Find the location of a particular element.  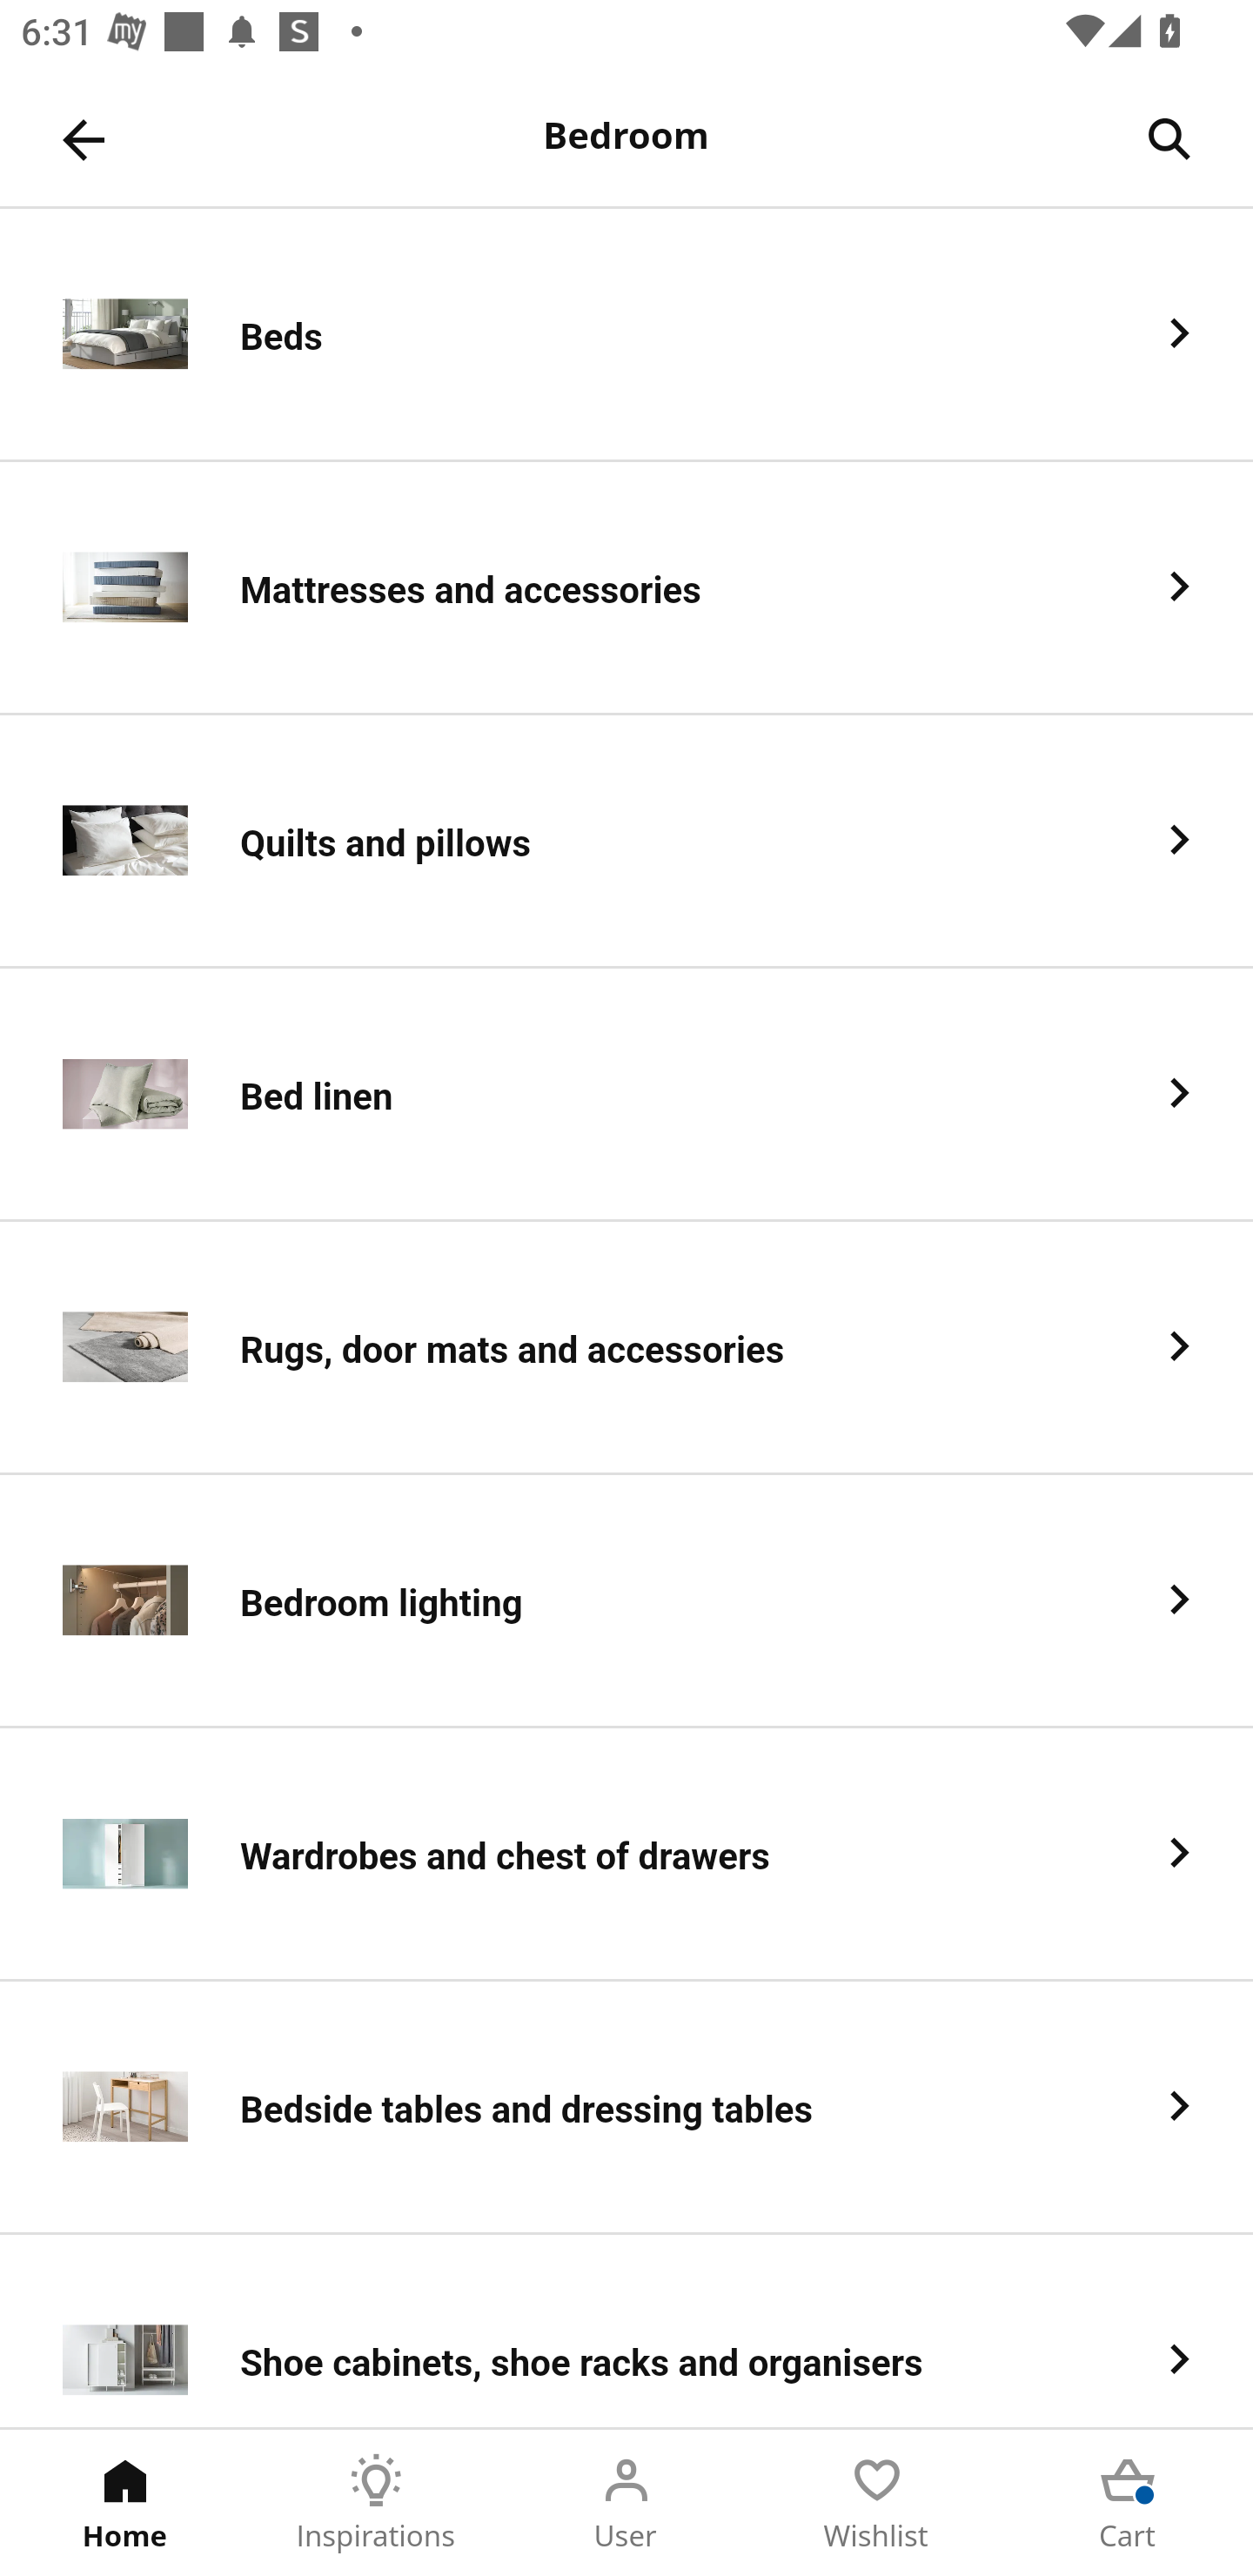

Rugs, door mats and accessories is located at coordinates (626, 1349).